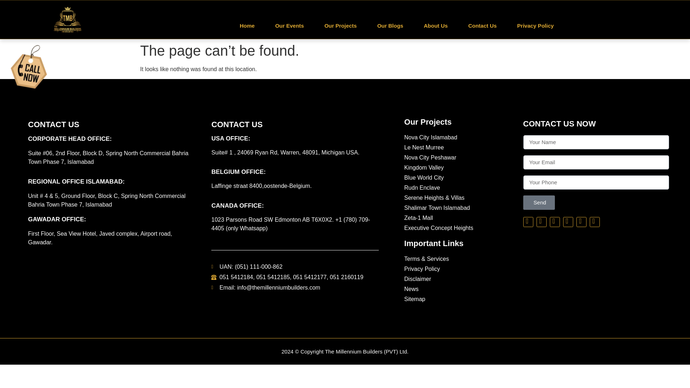 The width and height of the screenshot is (690, 388). Describe the element at coordinates (390, 26) in the screenshot. I see `Our Blogs` at that location.